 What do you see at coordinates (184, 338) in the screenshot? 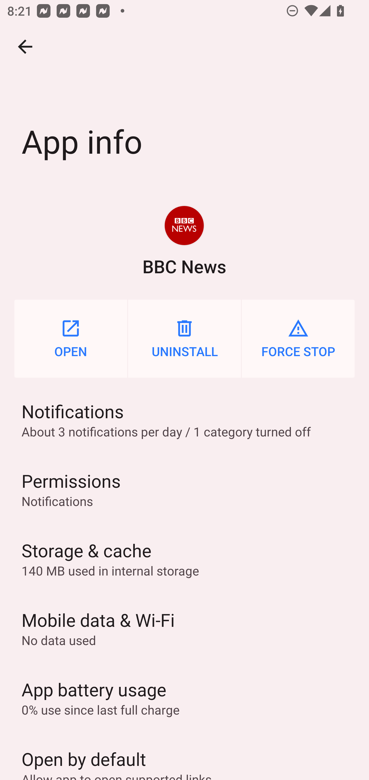
I see `UNINSTALL` at bounding box center [184, 338].